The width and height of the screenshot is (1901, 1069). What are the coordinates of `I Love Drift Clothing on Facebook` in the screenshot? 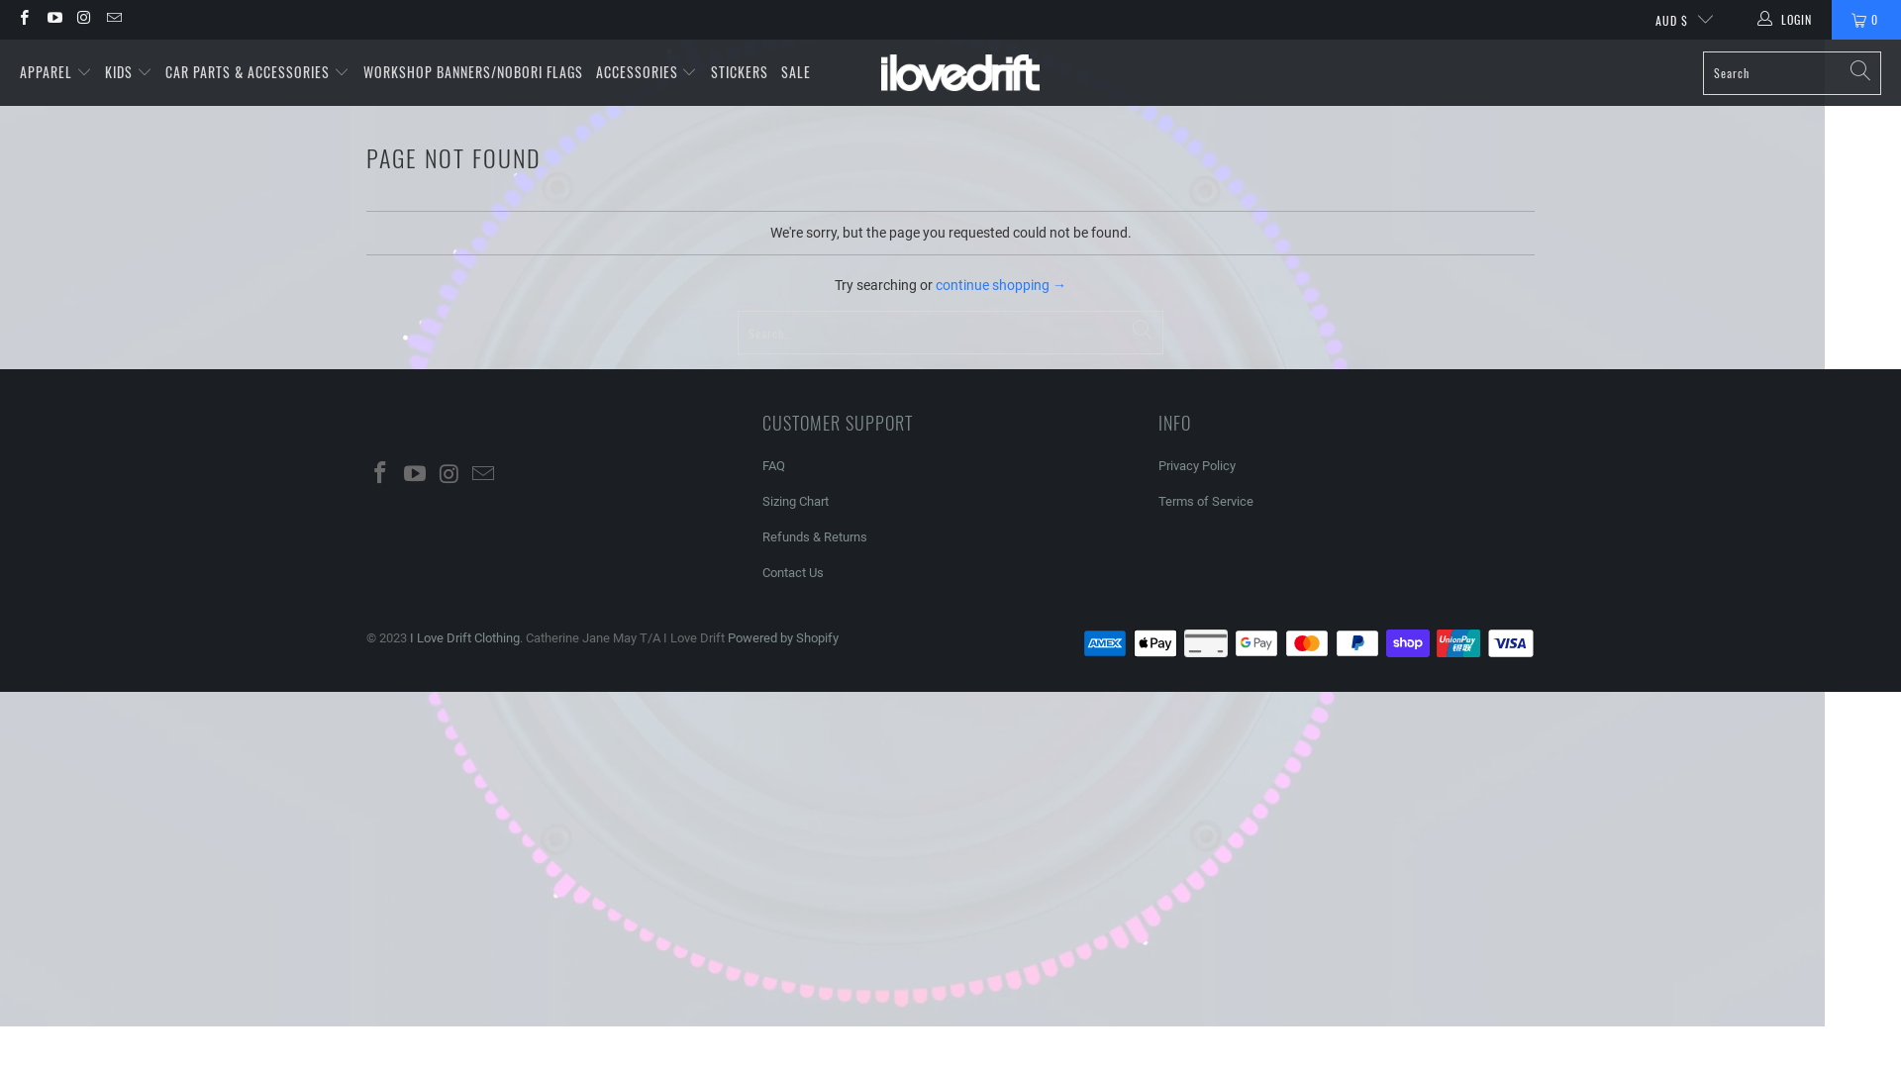 It's located at (381, 475).